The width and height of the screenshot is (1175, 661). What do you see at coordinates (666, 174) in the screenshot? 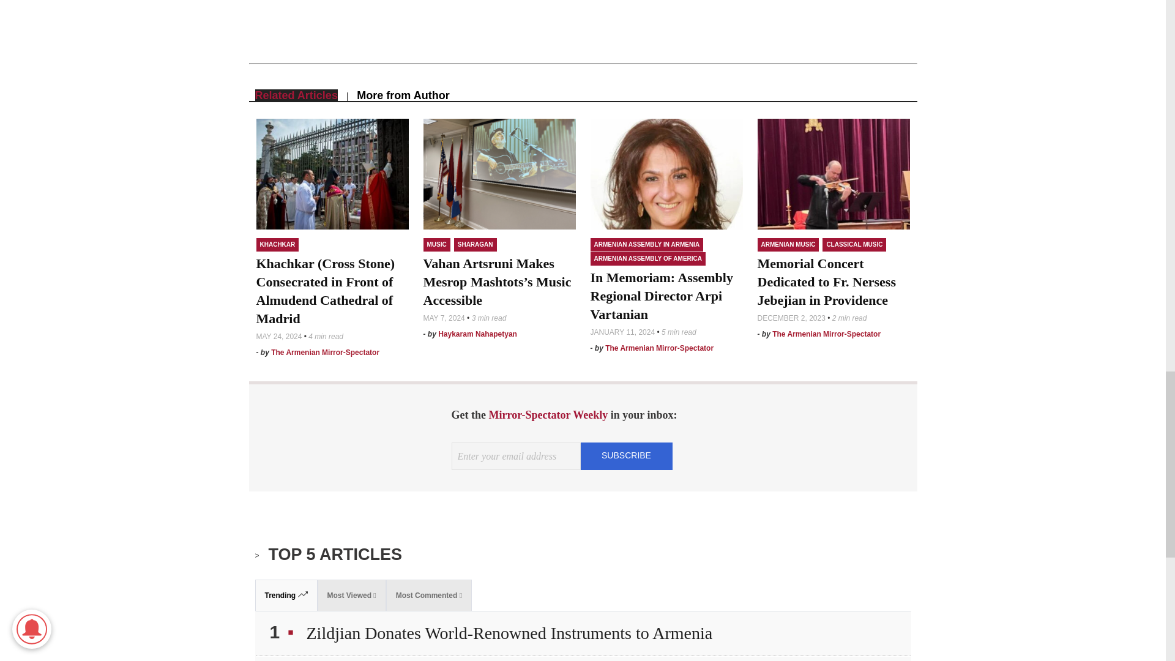
I see `In Memoriam: Assembly Regional Director Arpi Vartanian` at bounding box center [666, 174].